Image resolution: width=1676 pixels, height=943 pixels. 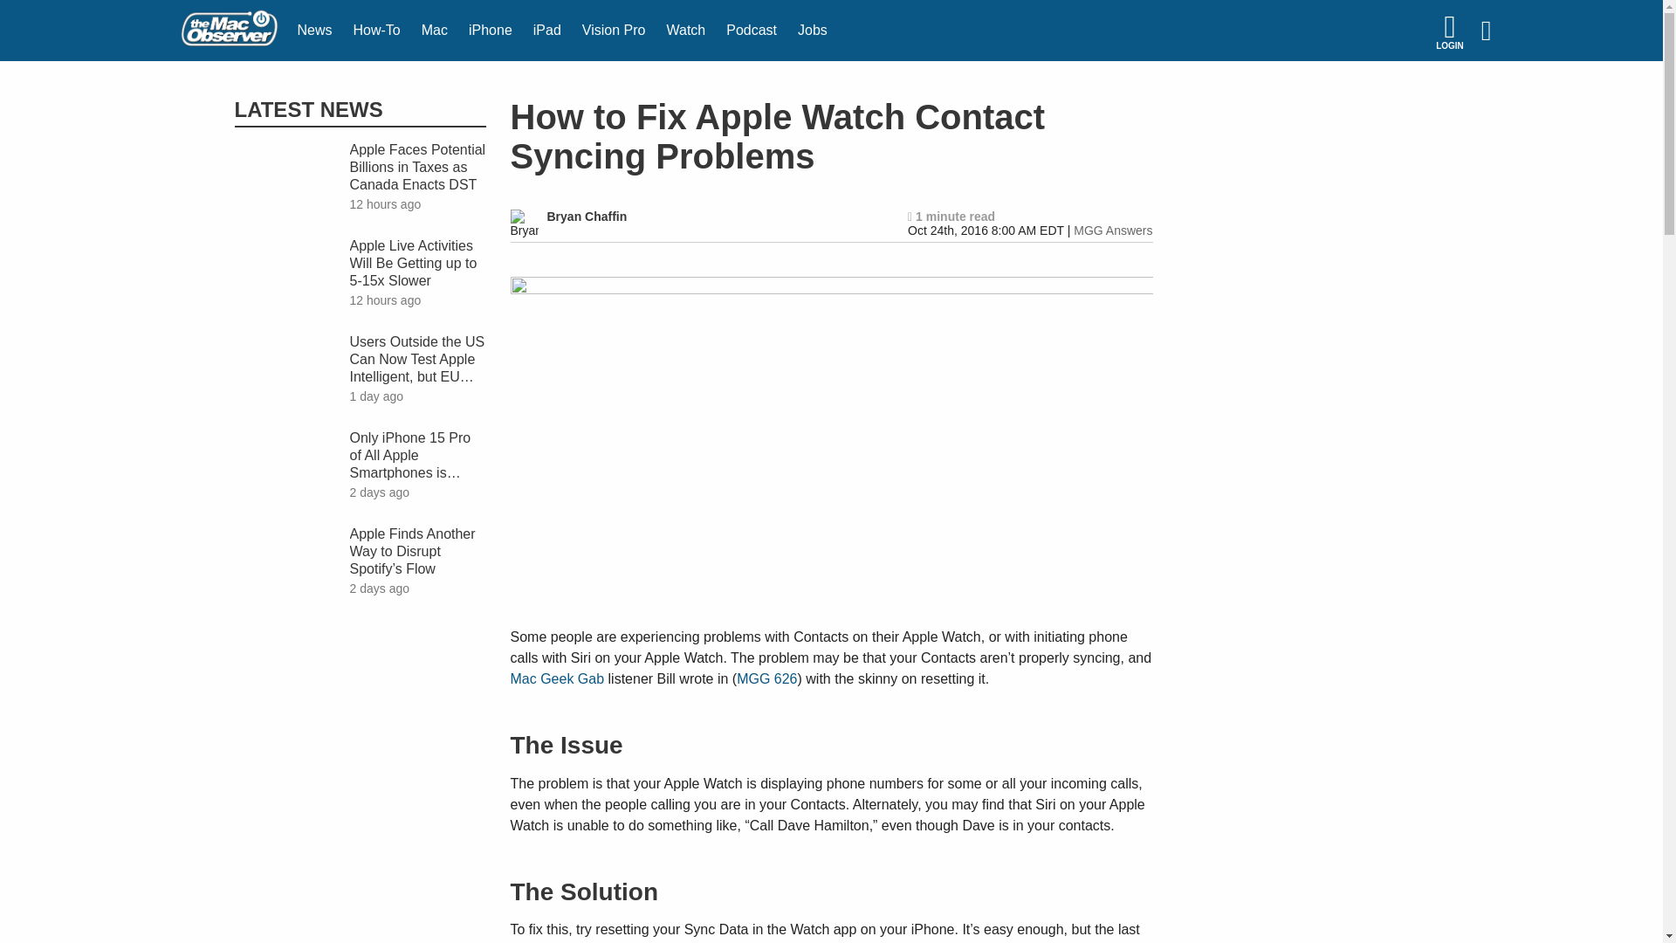 What do you see at coordinates (614, 31) in the screenshot?
I see `Vision Pro` at bounding box center [614, 31].